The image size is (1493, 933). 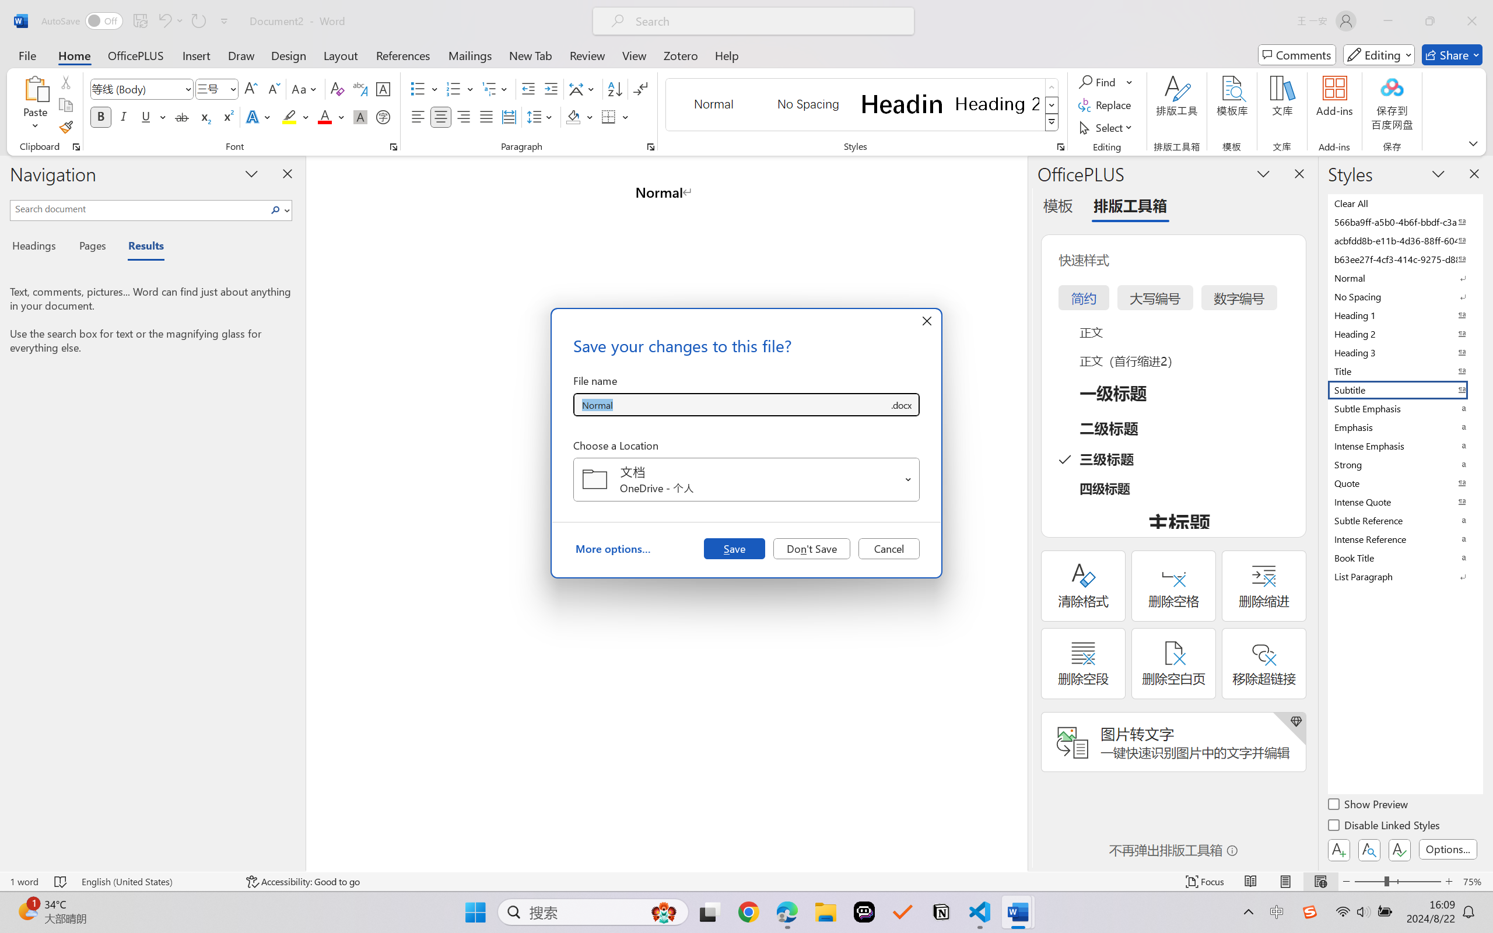 What do you see at coordinates (153, 117) in the screenshot?
I see `Underline` at bounding box center [153, 117].